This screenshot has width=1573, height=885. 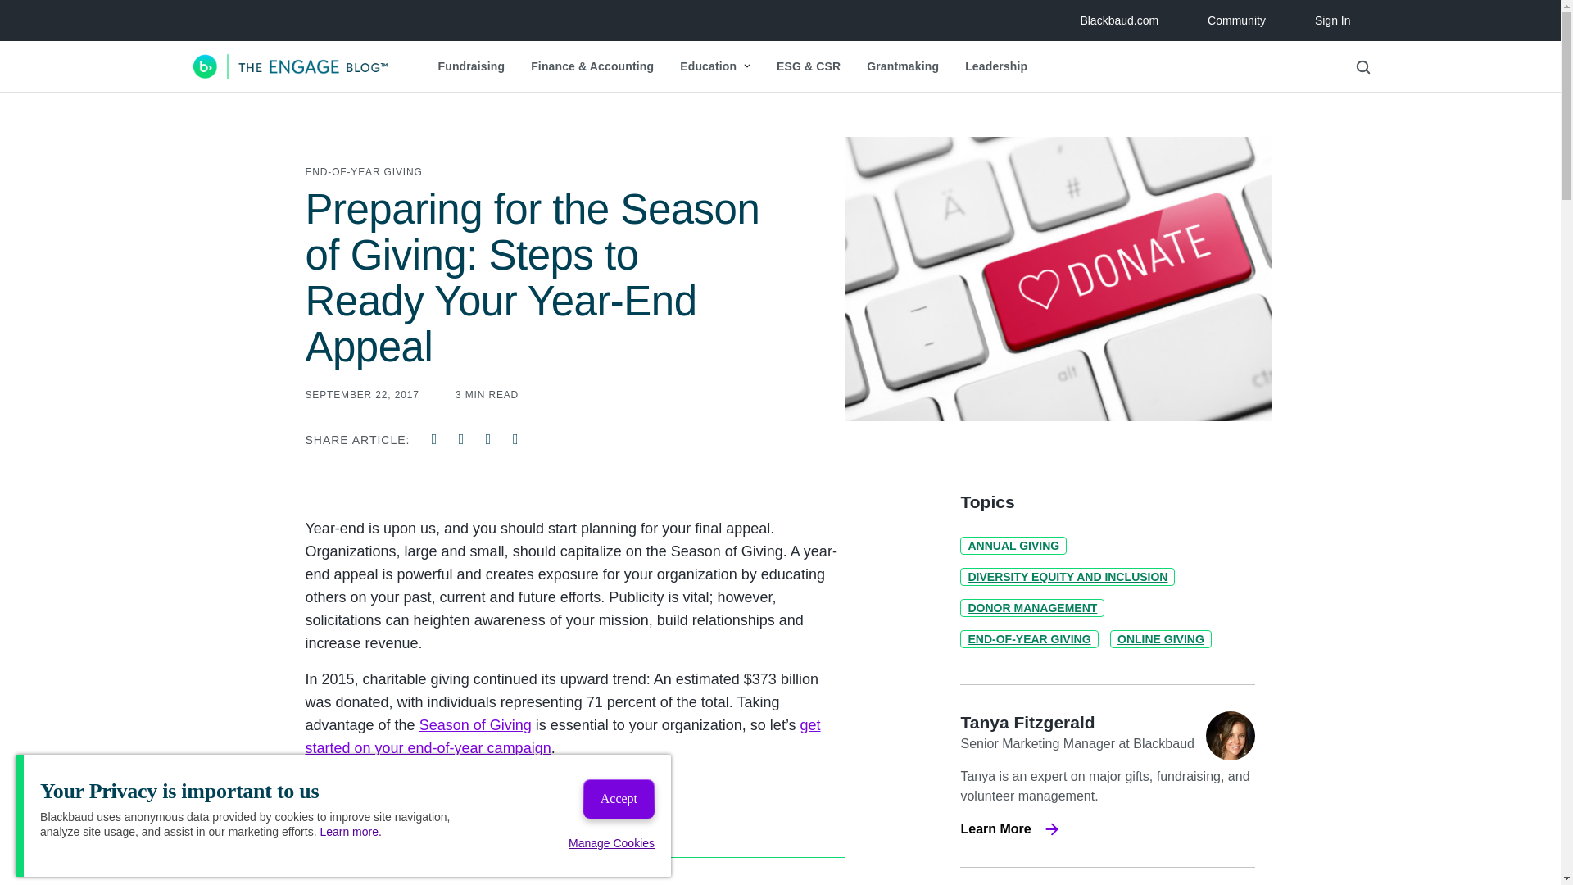 I want to click on Blackbaud.com, so click(x=1119, y=20).